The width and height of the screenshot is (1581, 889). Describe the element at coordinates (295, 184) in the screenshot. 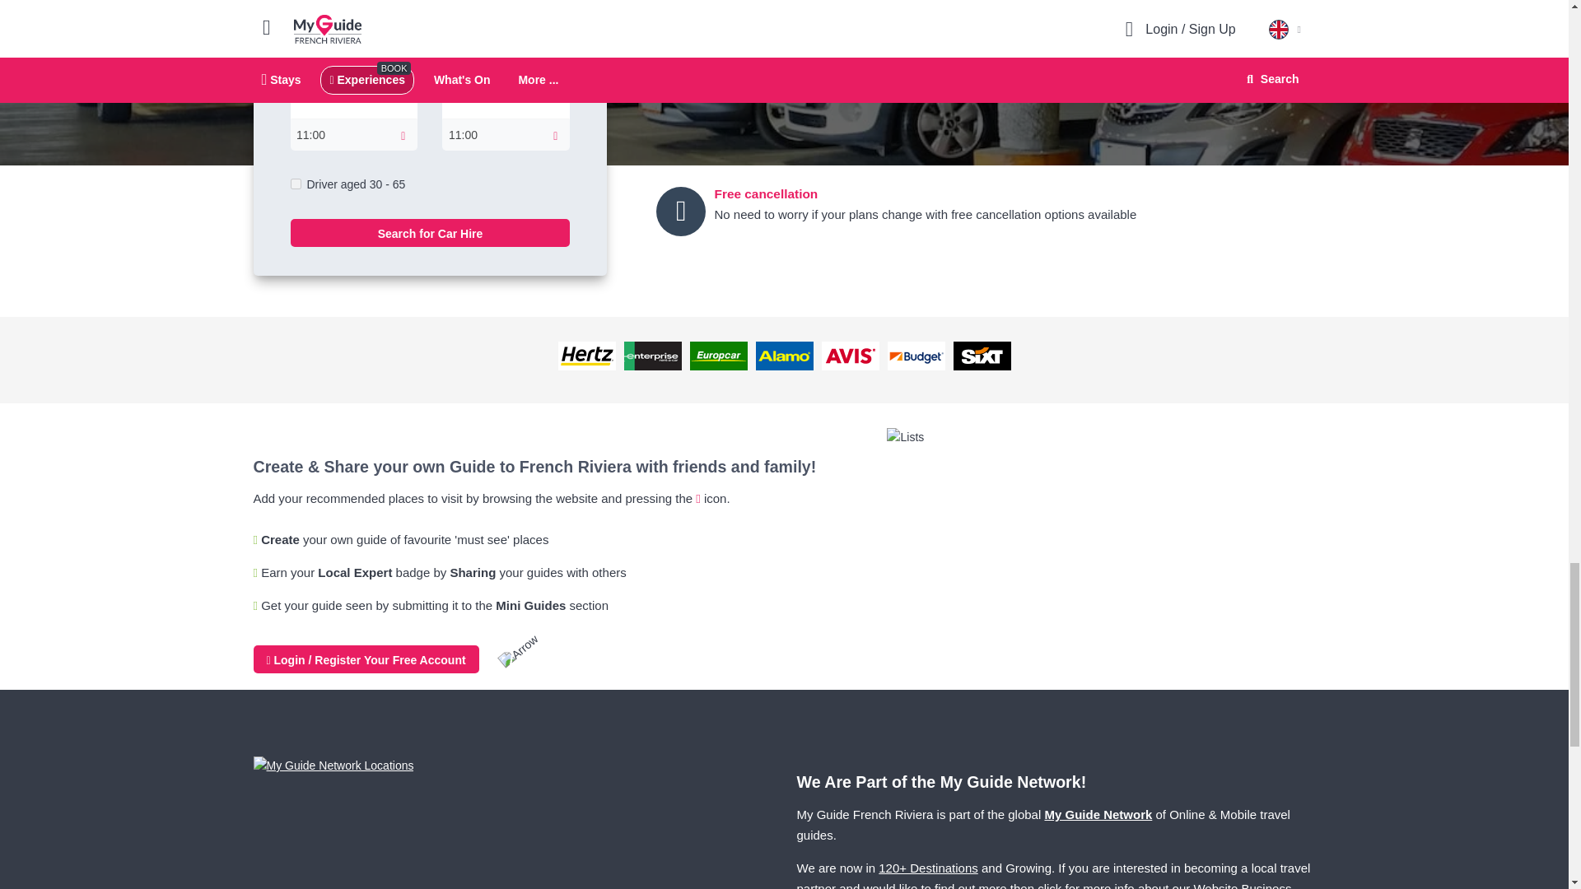

I see `on` at that location.